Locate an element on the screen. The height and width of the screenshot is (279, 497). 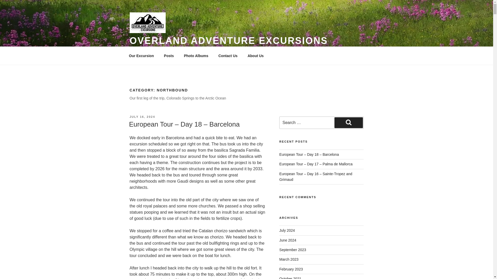
Photo Albums is located at coordinates (196, 56).